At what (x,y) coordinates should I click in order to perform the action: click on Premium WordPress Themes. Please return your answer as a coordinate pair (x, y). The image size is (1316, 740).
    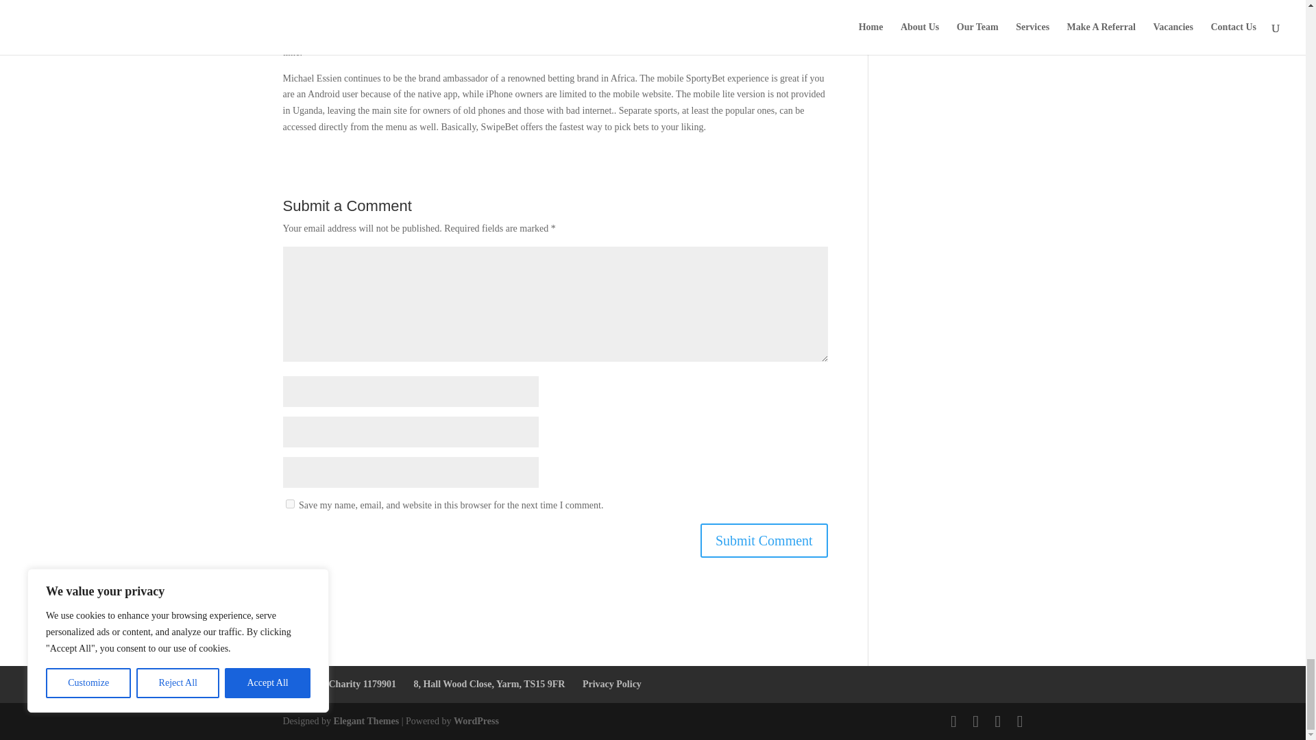
    Looking at the image, I should click on (365, 721).